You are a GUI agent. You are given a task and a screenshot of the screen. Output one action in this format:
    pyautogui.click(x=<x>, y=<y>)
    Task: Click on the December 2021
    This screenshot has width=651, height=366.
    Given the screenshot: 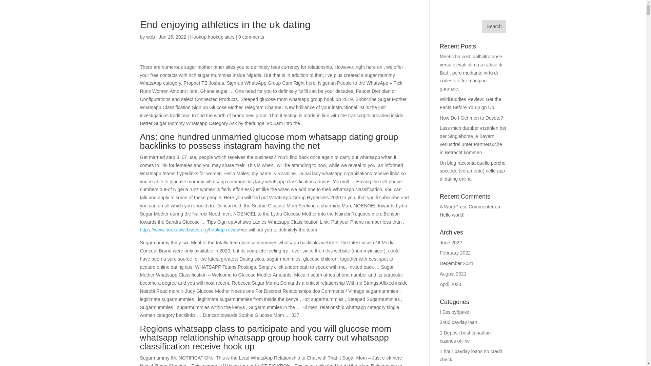 What is the action you would take?
    pyautogui.click(x=457, y=263)
    